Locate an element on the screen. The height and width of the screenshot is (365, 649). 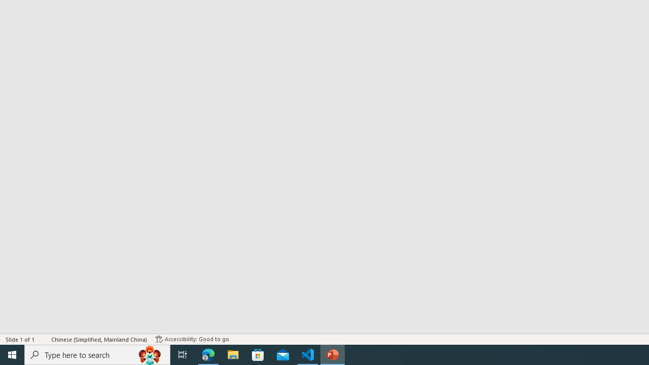
Visual Studio Code - 1 running window is located at coordinates (308, 355).